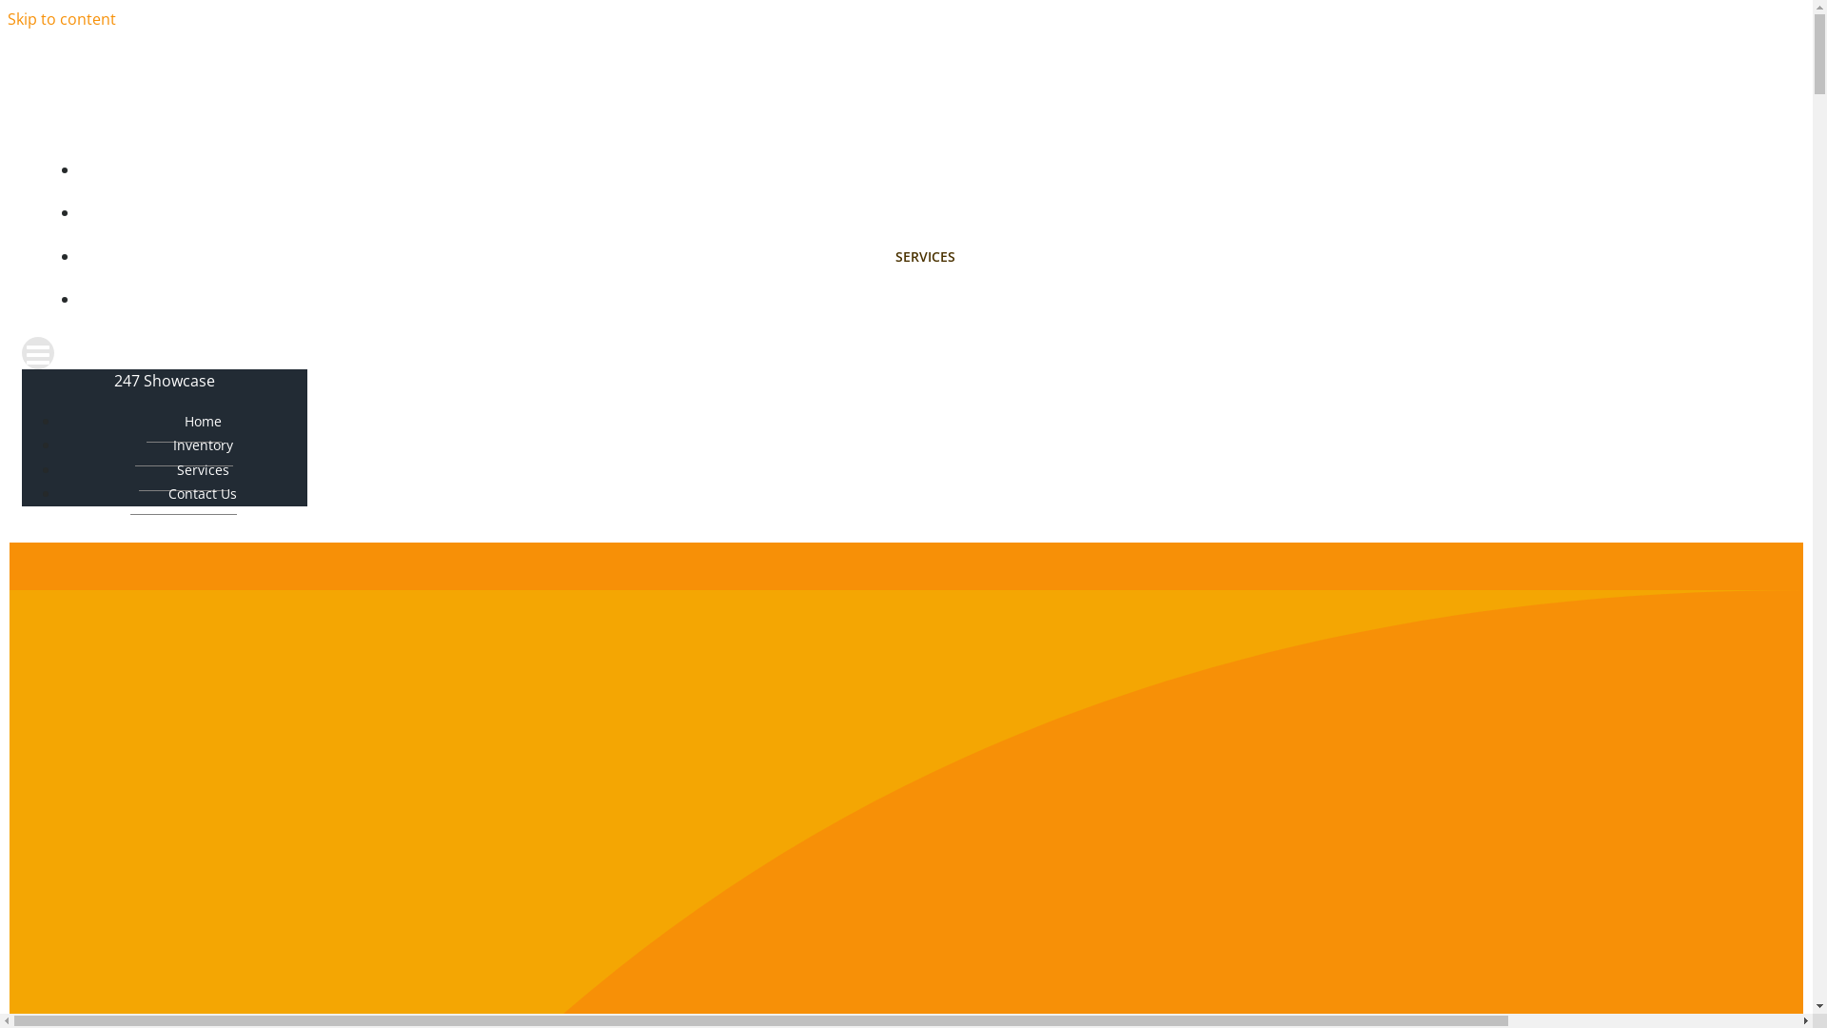 The width and height of the screenshot is (1827, 1028). Describe the element at coordinates (185, 422) in the screenshot. I see `Home` at that location.